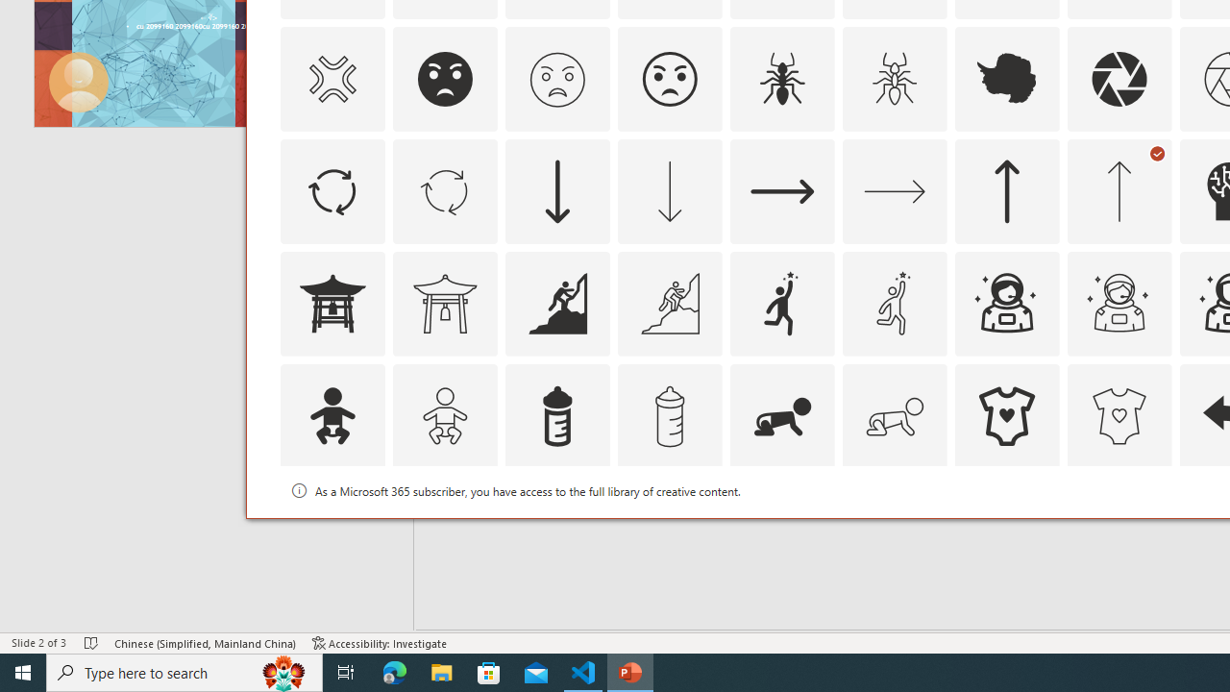  I want to click on AutomationID: Icons_AngerSymbol_M, so click(332, 79).